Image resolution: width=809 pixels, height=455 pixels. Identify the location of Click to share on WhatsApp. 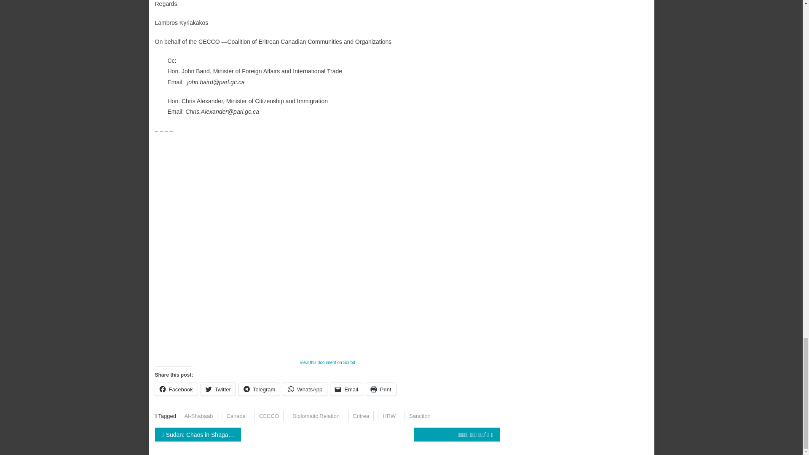
(305, 389).